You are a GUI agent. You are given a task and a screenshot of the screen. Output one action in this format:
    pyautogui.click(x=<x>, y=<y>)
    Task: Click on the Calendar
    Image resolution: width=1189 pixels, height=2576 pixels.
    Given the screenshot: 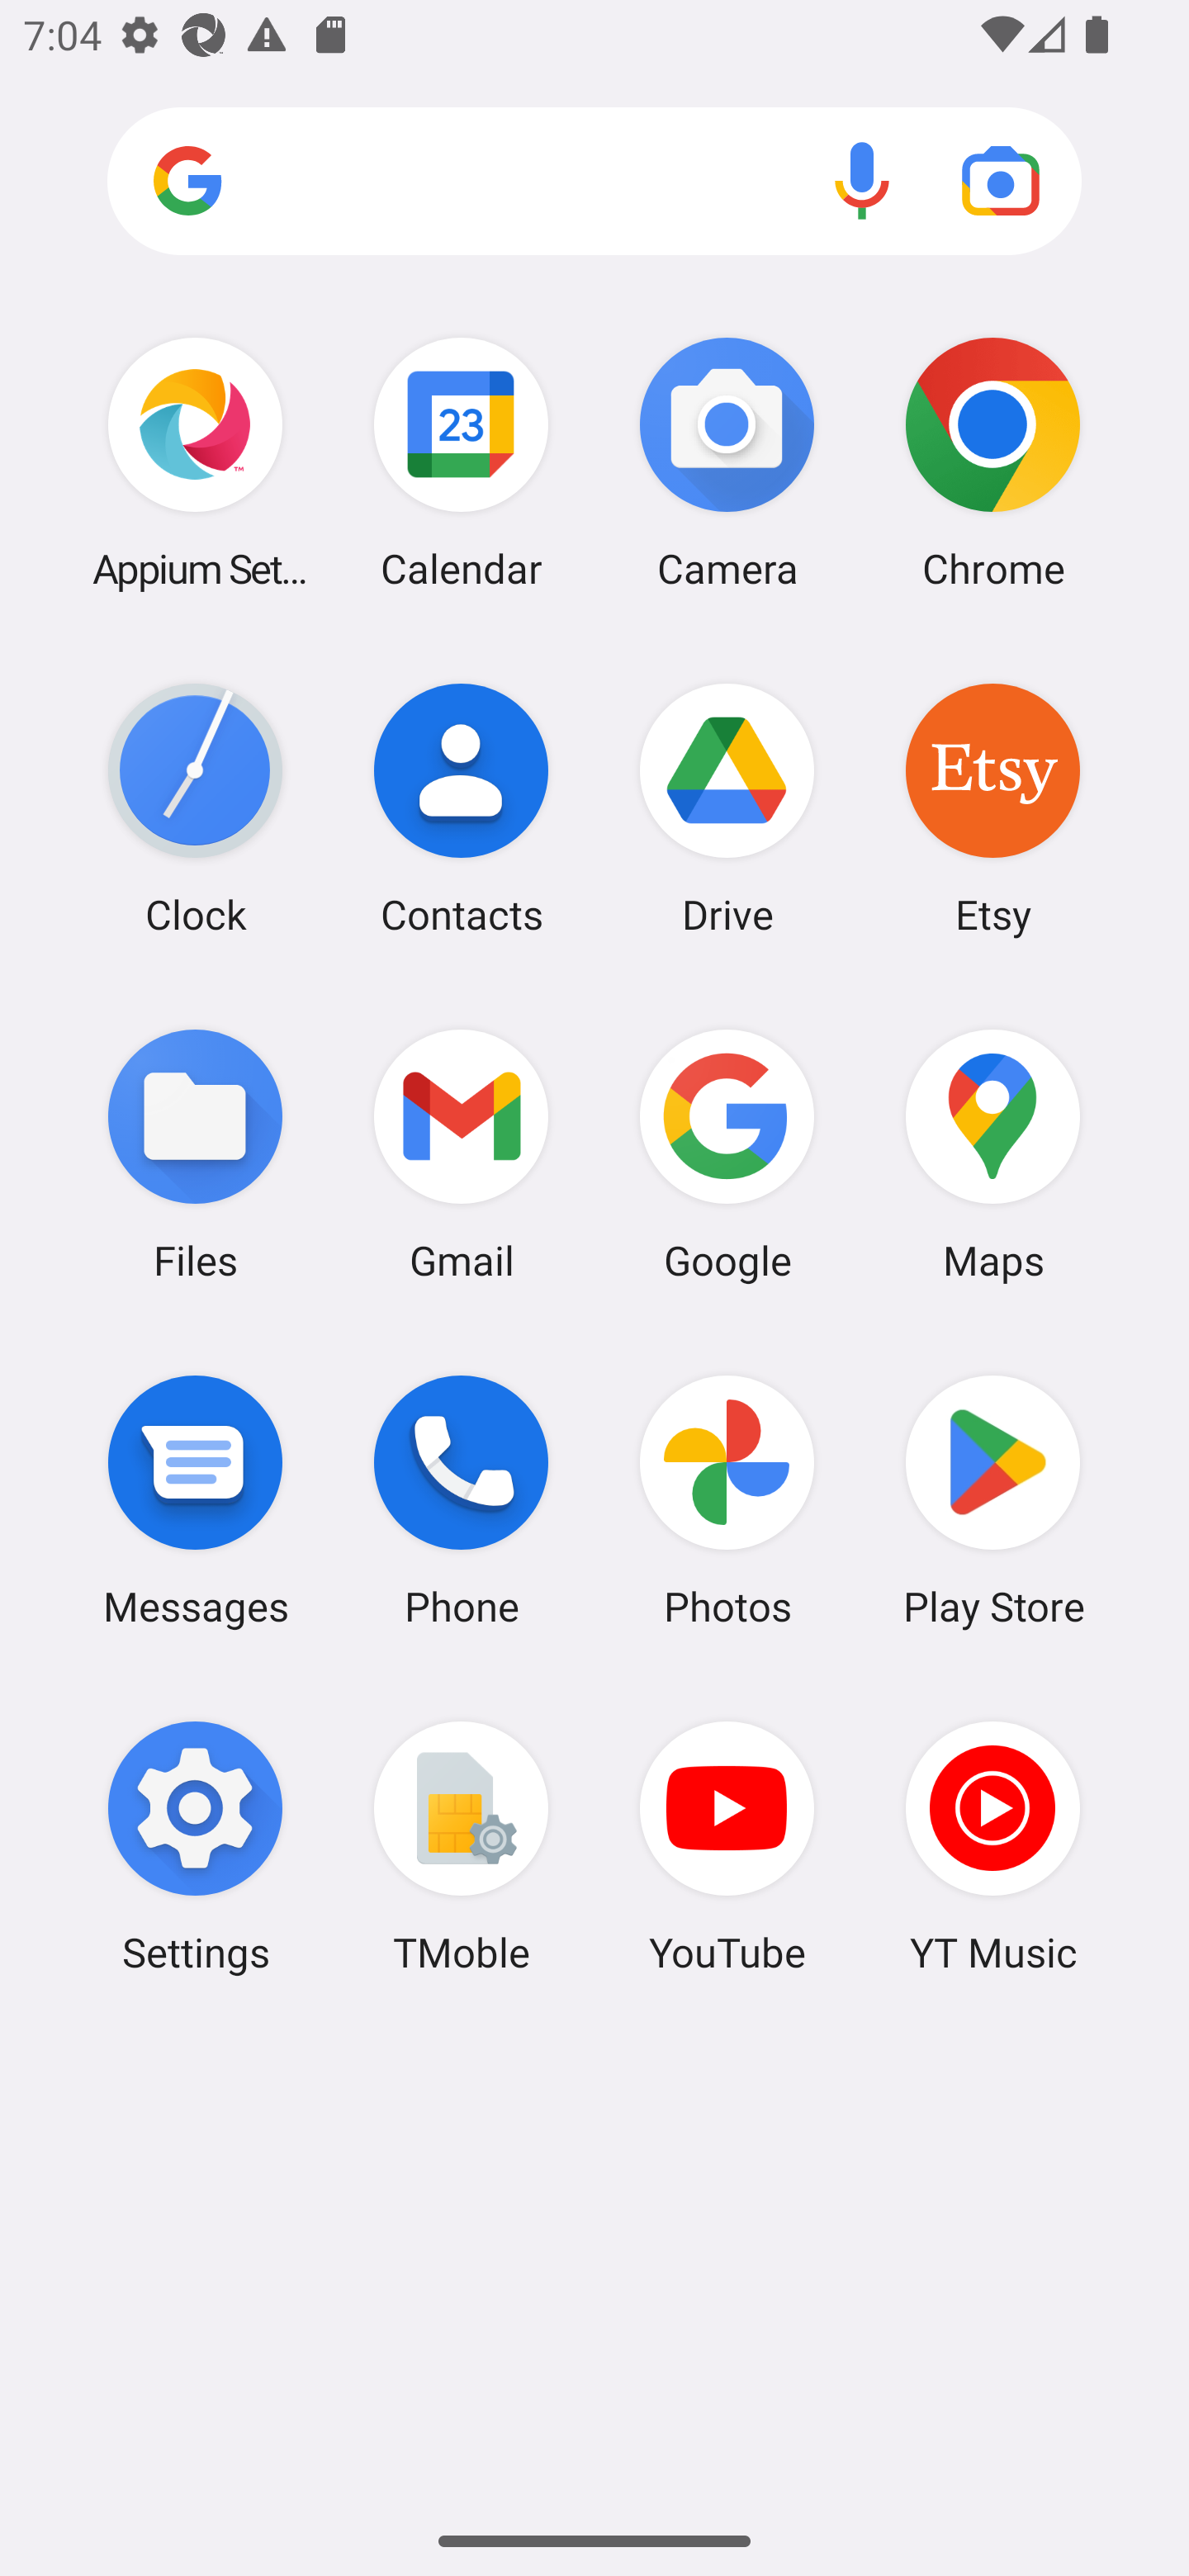 What is the action you would take?
    pyautogui.click(x=461, y=462)
    